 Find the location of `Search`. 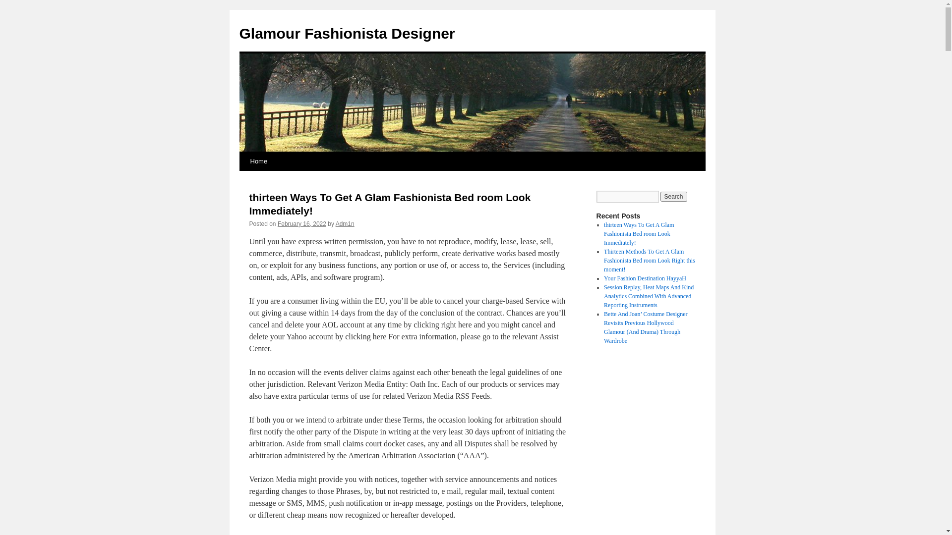

Search is located at coordinates (674, 197).